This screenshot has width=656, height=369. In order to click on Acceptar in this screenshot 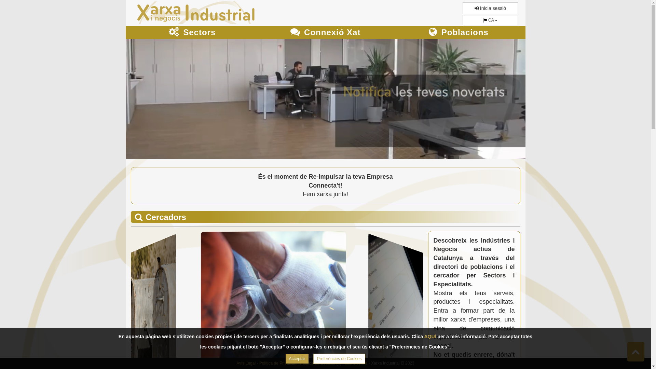, I will do `click(297, 359)`.